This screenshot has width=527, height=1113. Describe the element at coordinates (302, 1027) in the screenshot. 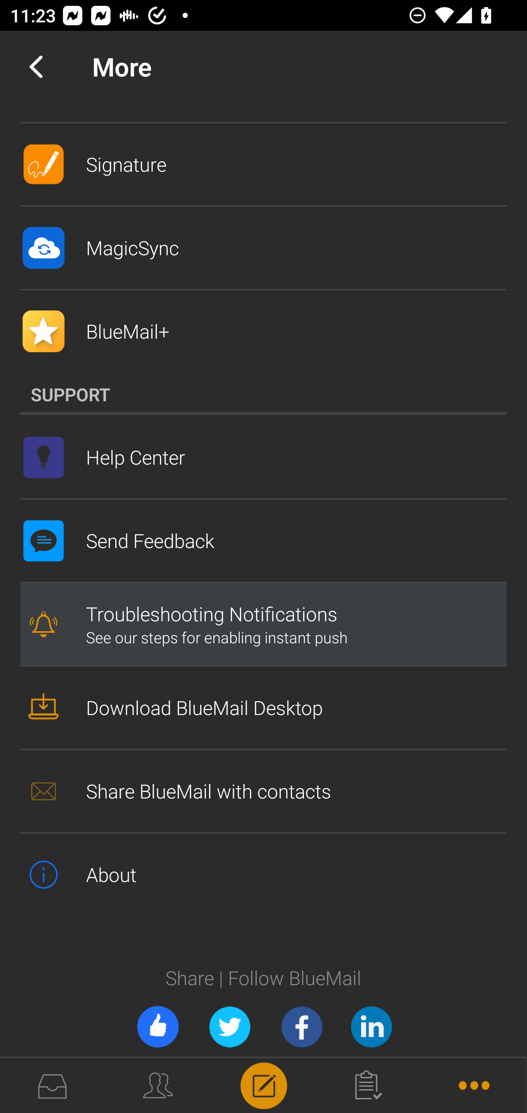

I see `Follow us on Facebook` at that location.